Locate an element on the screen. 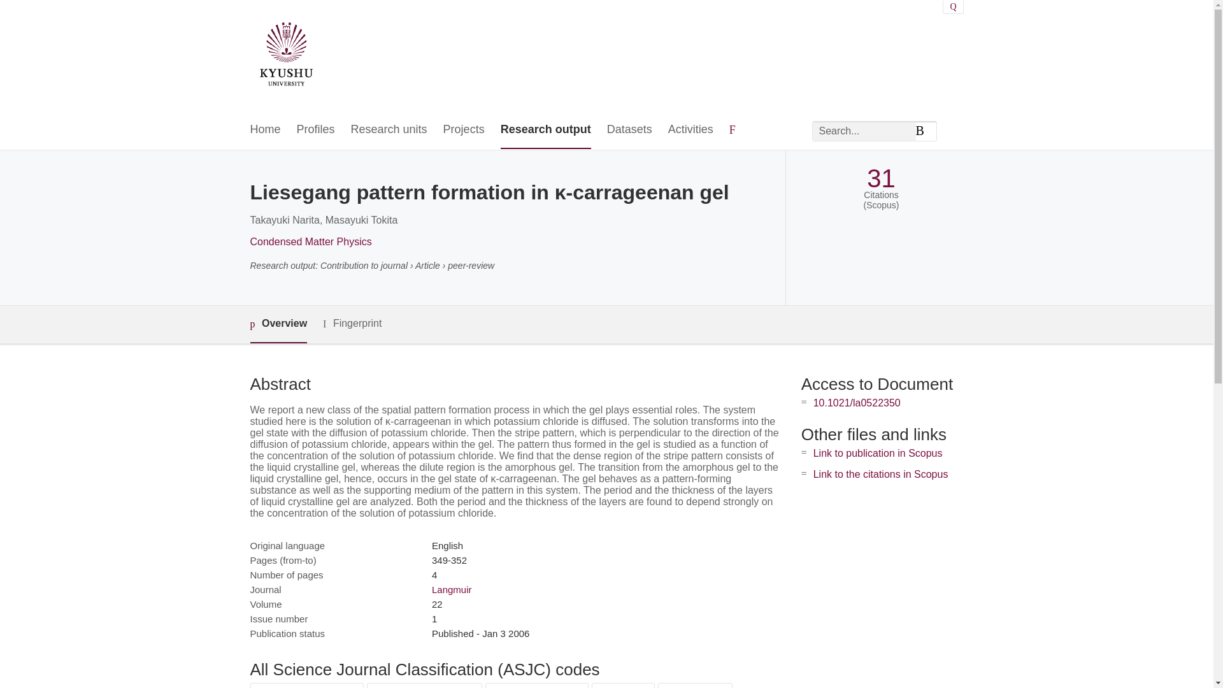 This screenshot has width=1223, height=688. Fingerprint is located at coordinates (352, 324).